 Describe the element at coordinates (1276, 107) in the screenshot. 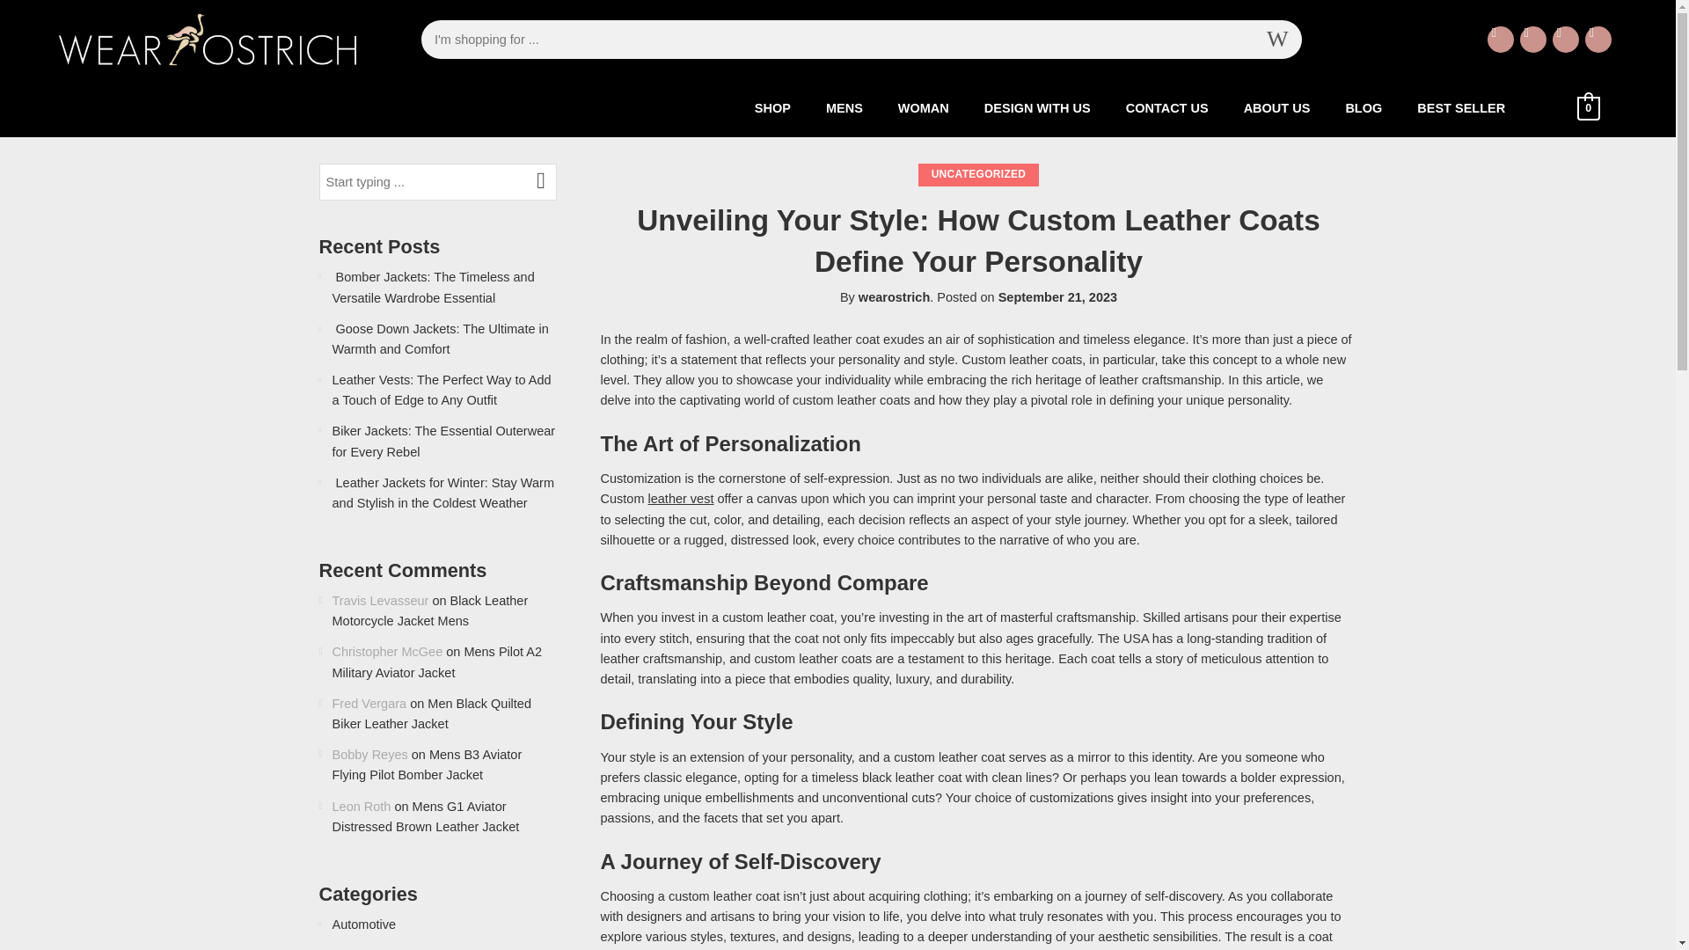

I see `ABOUT US` at that location.